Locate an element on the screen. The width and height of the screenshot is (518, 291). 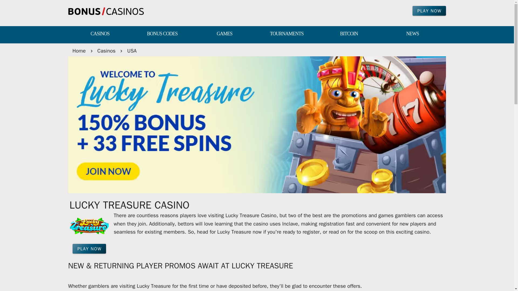
PLAY NOW is located at coordinates (429, 11).